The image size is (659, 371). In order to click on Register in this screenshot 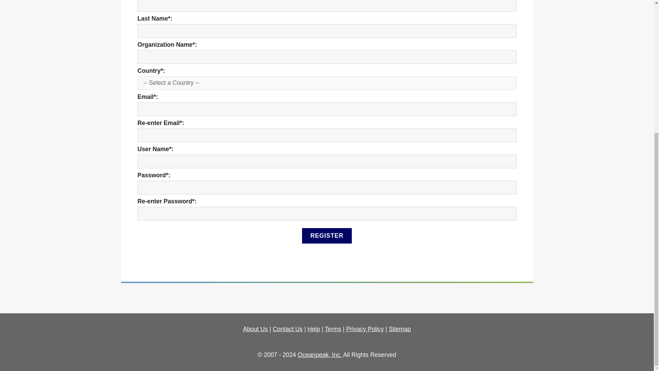, I will do `click(326, 236)`.